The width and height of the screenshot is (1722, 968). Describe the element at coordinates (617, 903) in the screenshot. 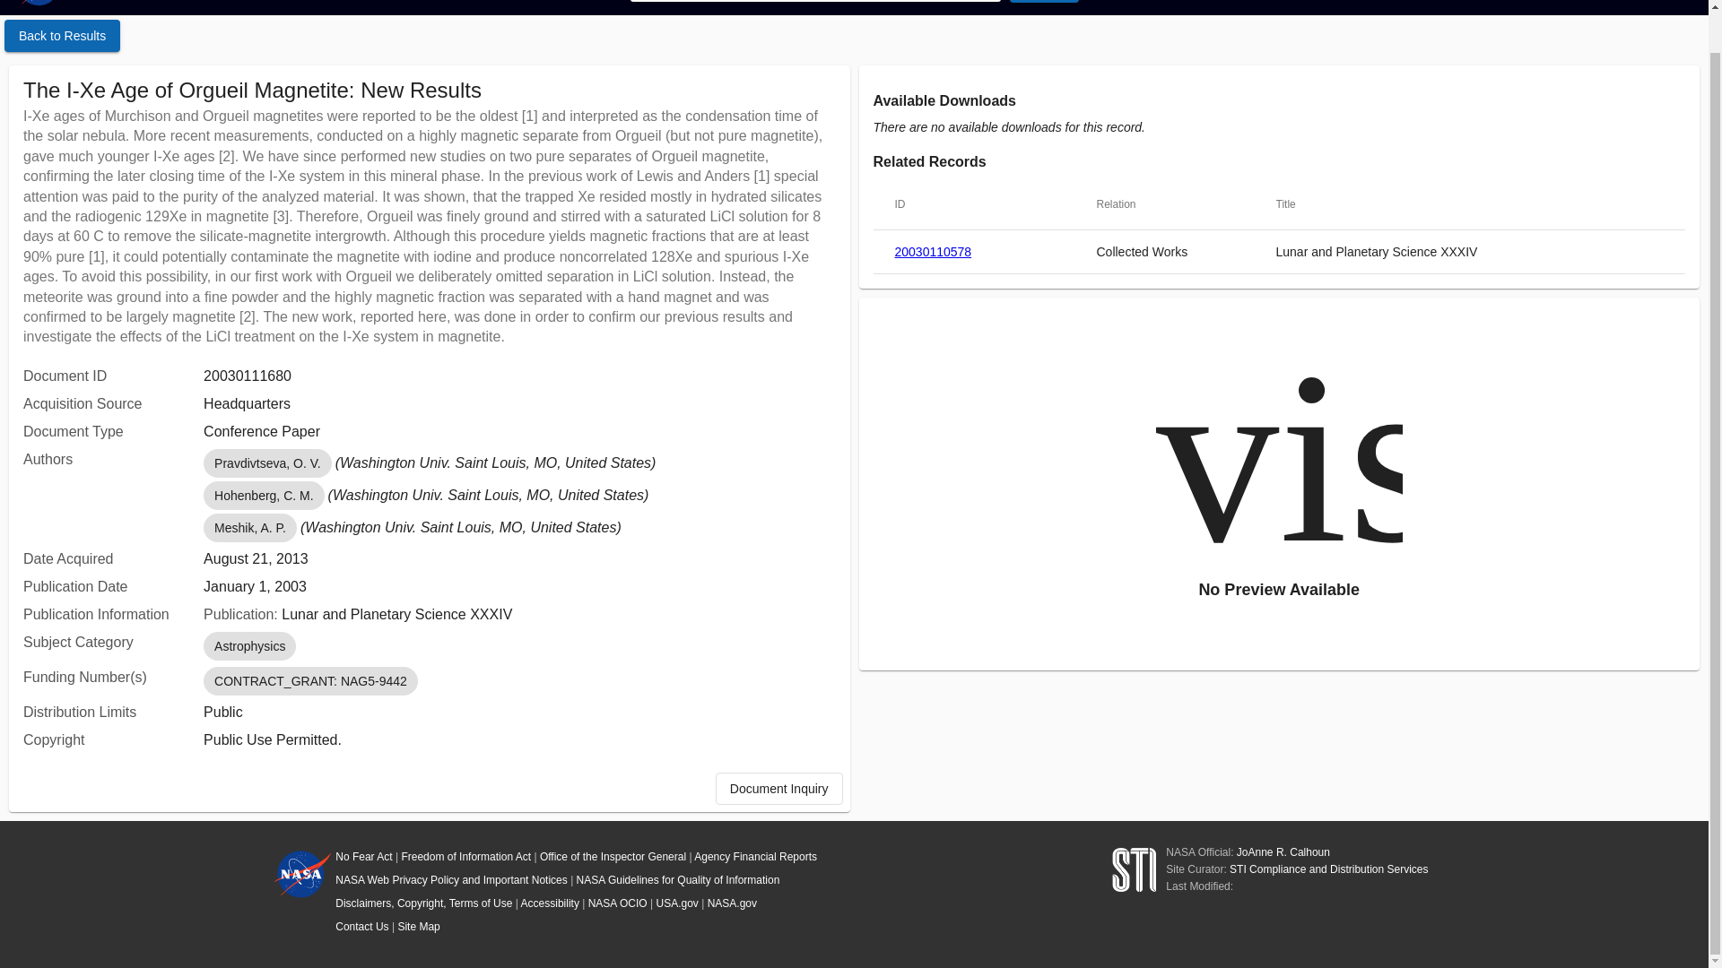

I see `NASA OCIO` at that location.